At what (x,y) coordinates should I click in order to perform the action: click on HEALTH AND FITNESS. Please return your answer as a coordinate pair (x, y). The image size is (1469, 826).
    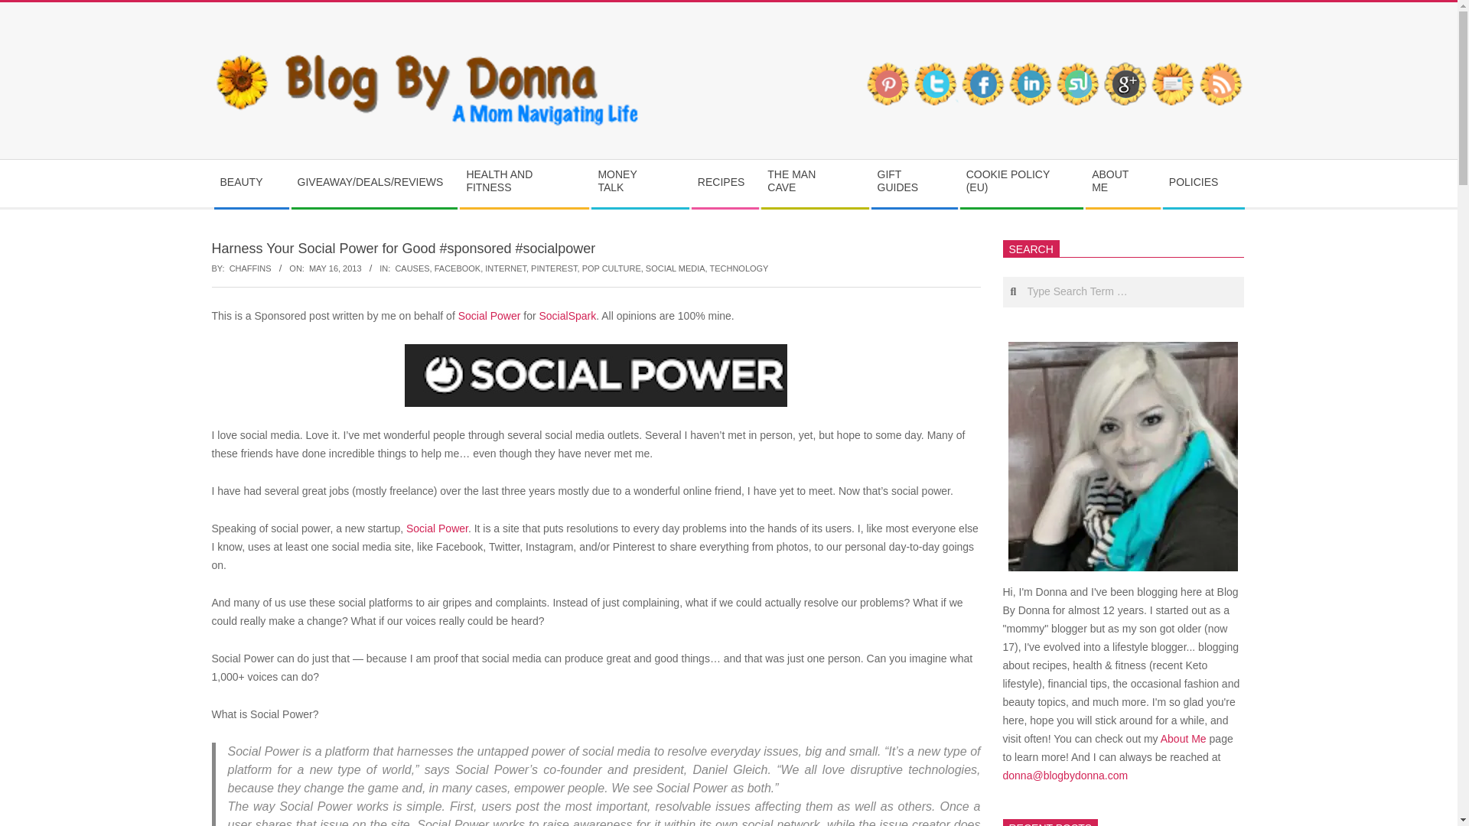
    Looking at the image, I should click on (524, 184).